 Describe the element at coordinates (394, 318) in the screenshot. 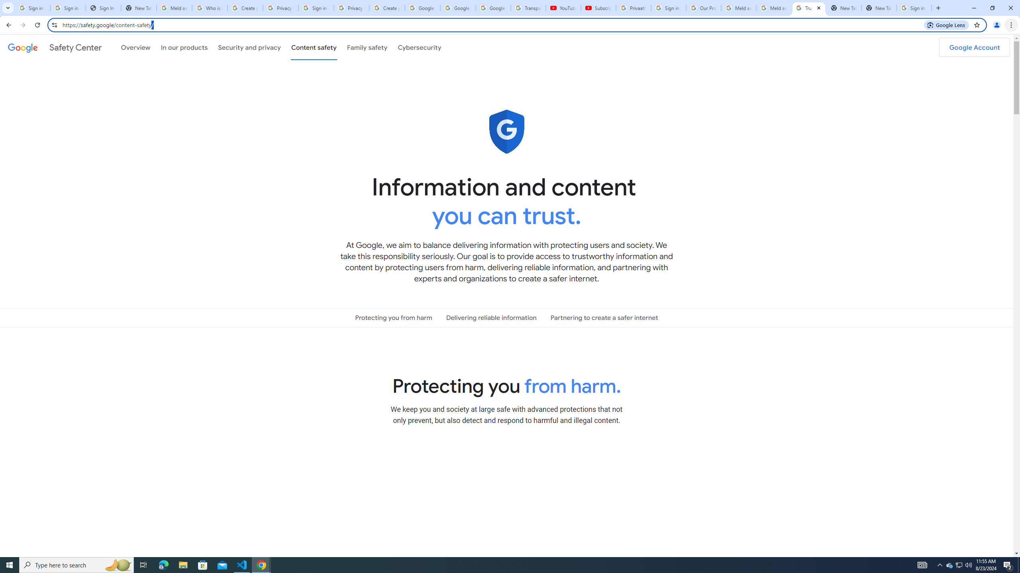

I see `Protecting you from harm` at that location.